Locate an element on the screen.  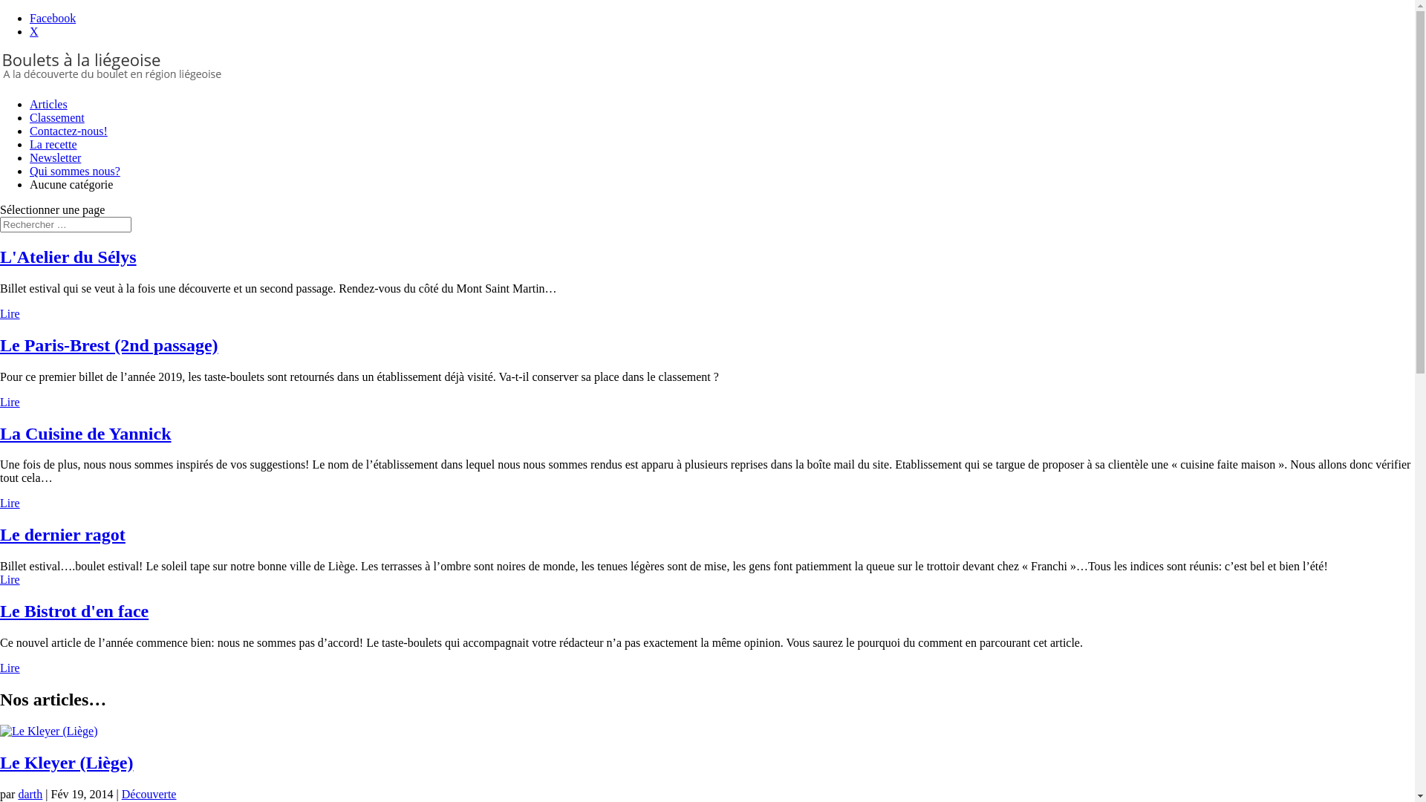
Lire is located at coordinates (10, 402).